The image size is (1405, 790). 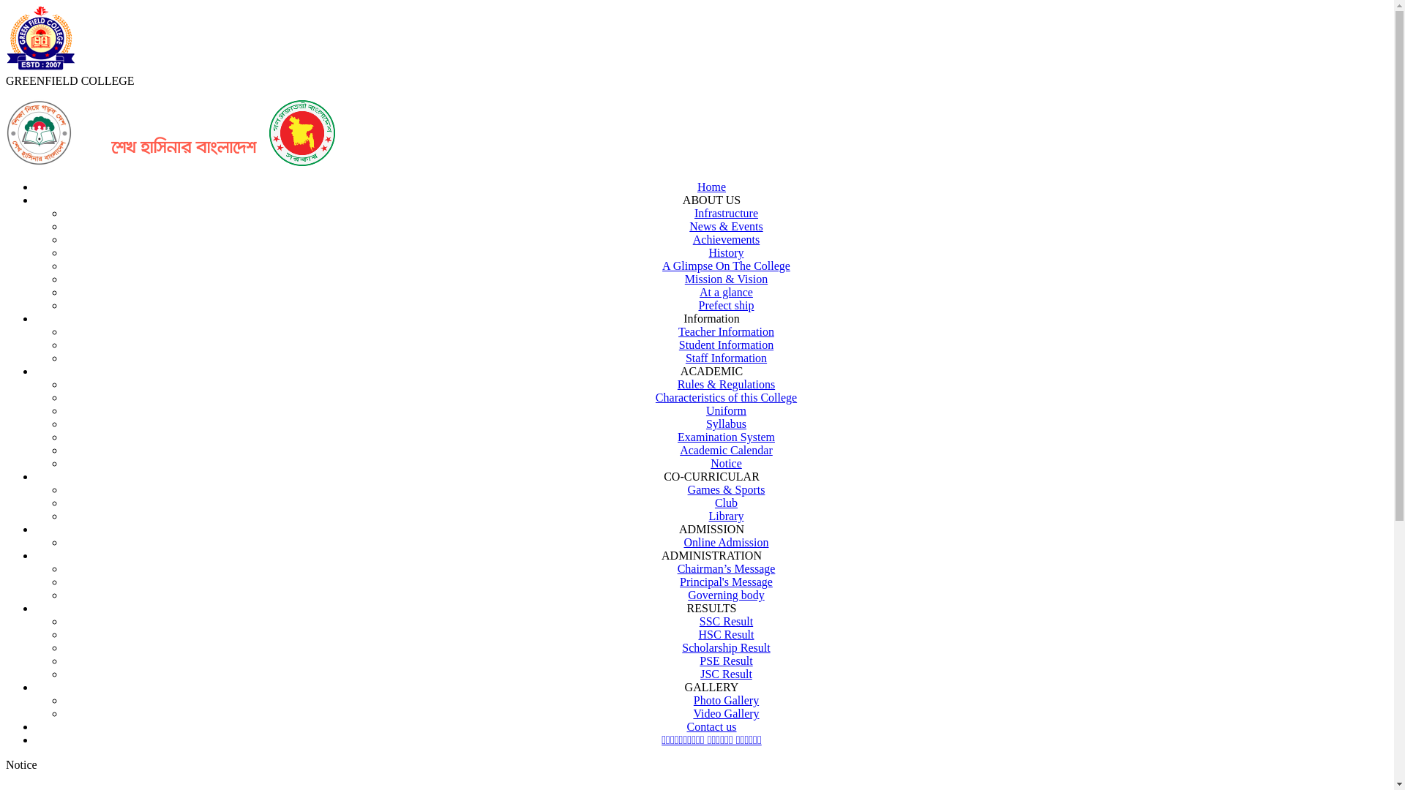 What do you see at coordinates (726, 385) in the screenshot?
I see `Rules & Regulations` at bounding box center [726, 385].